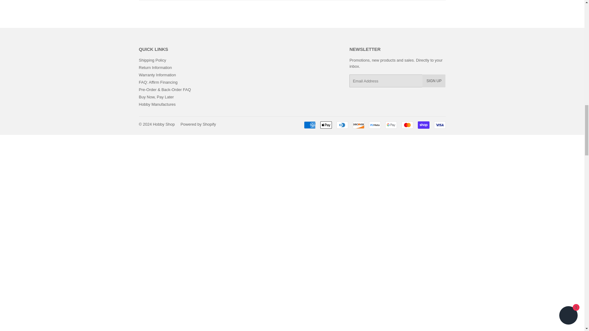  What do you see at coordinates (407, 125) in the screenshot?
I see `Mastercard` at bounding box center [407, 125].